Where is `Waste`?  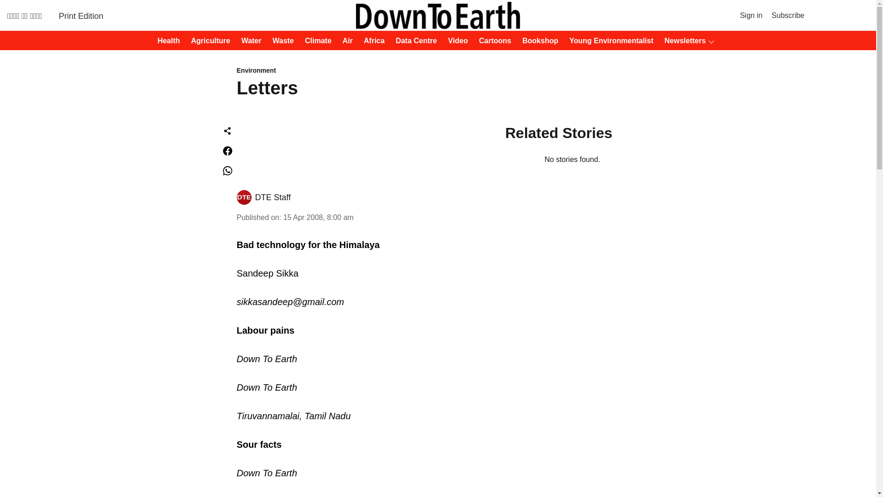
Waste is located at coordinates (280, 41).